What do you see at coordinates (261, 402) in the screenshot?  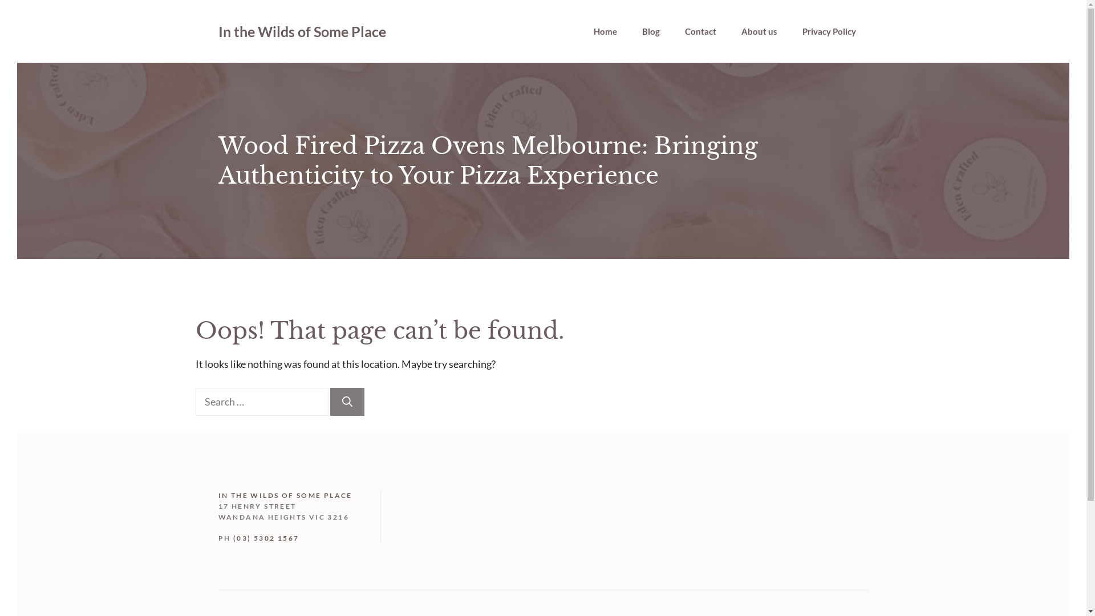 I see `Search for:` at bounding box center [261, 402].